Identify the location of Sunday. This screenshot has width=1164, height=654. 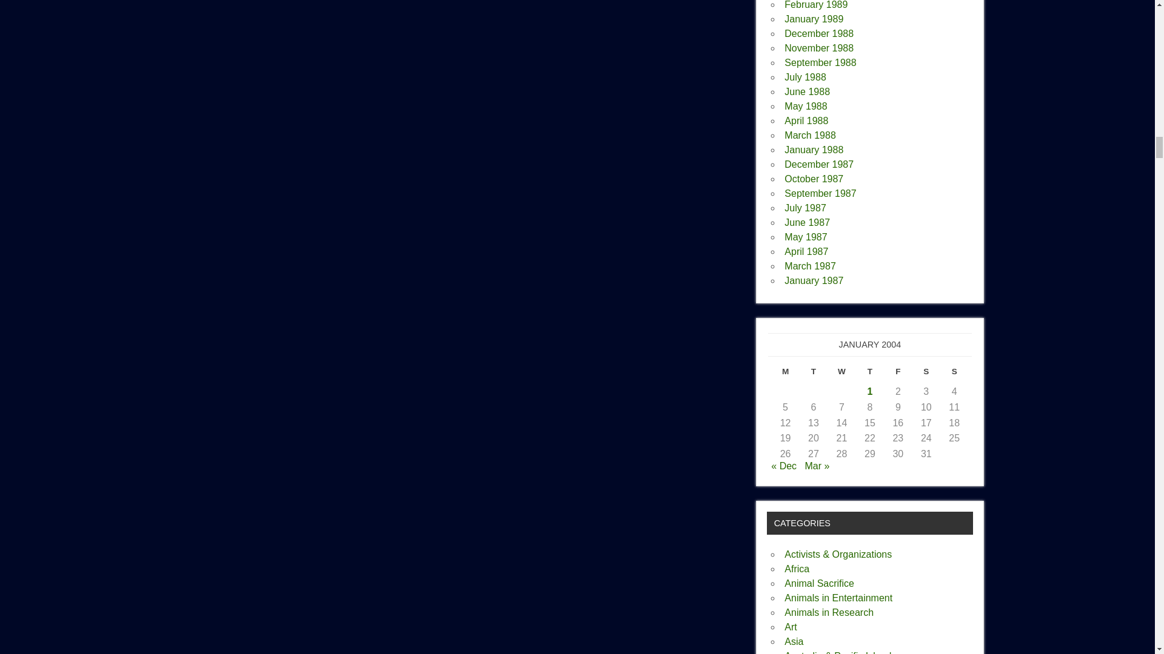
(954, 374).